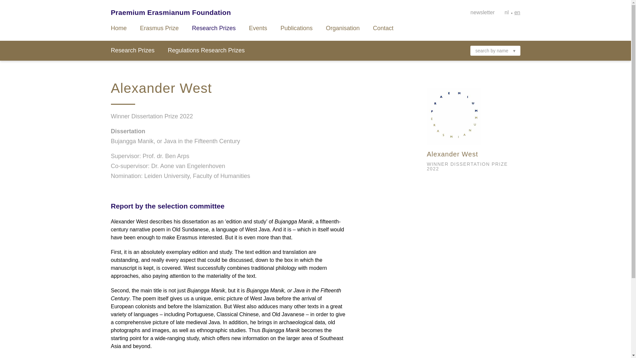 Image resolution: width=636 pixels, height=358 pixels. Describe the element at coordinates (206, 50) in the screenshot. I see `Regulations Research Prizes` at that location.